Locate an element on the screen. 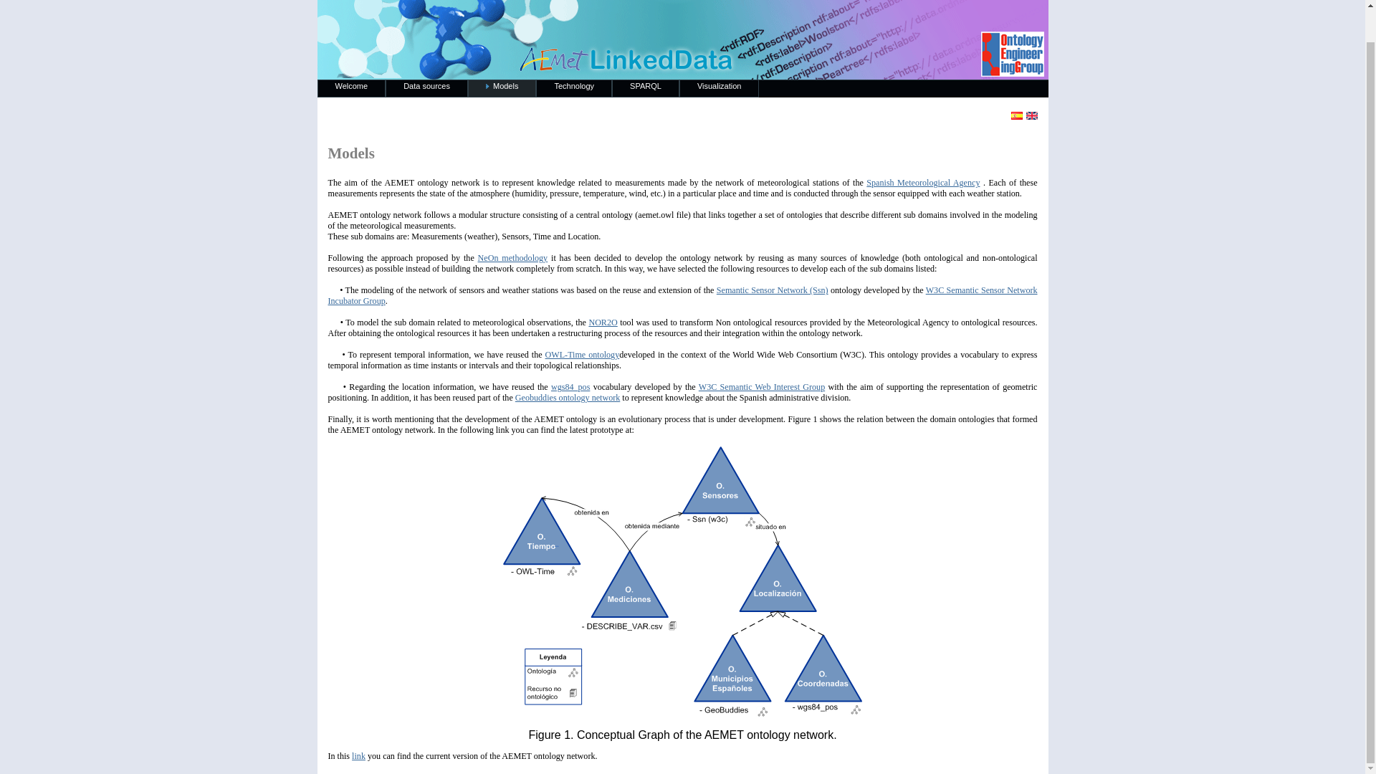 The width and height of the screenshot is (1376, 774). English is located at coordinates (1032, 115).